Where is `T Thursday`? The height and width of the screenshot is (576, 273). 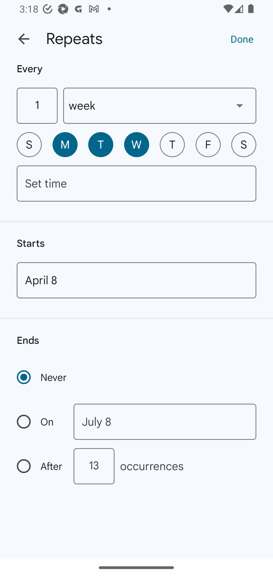 T Thursday is located at coordinates (172, 145).